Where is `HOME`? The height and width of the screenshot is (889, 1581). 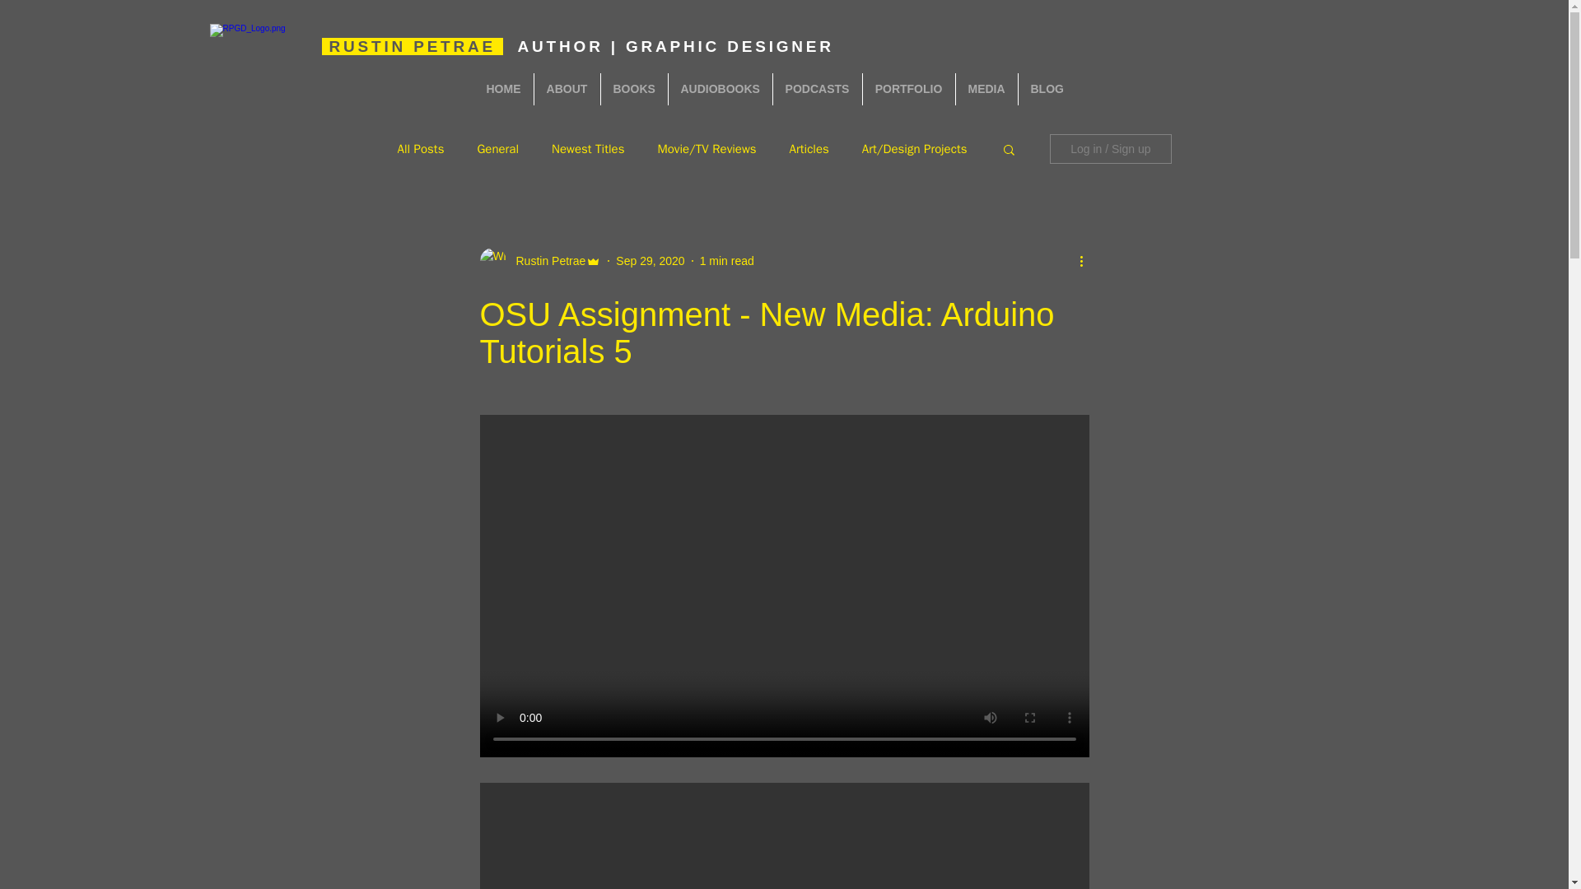 HOME is located at coordinates (504, 89).